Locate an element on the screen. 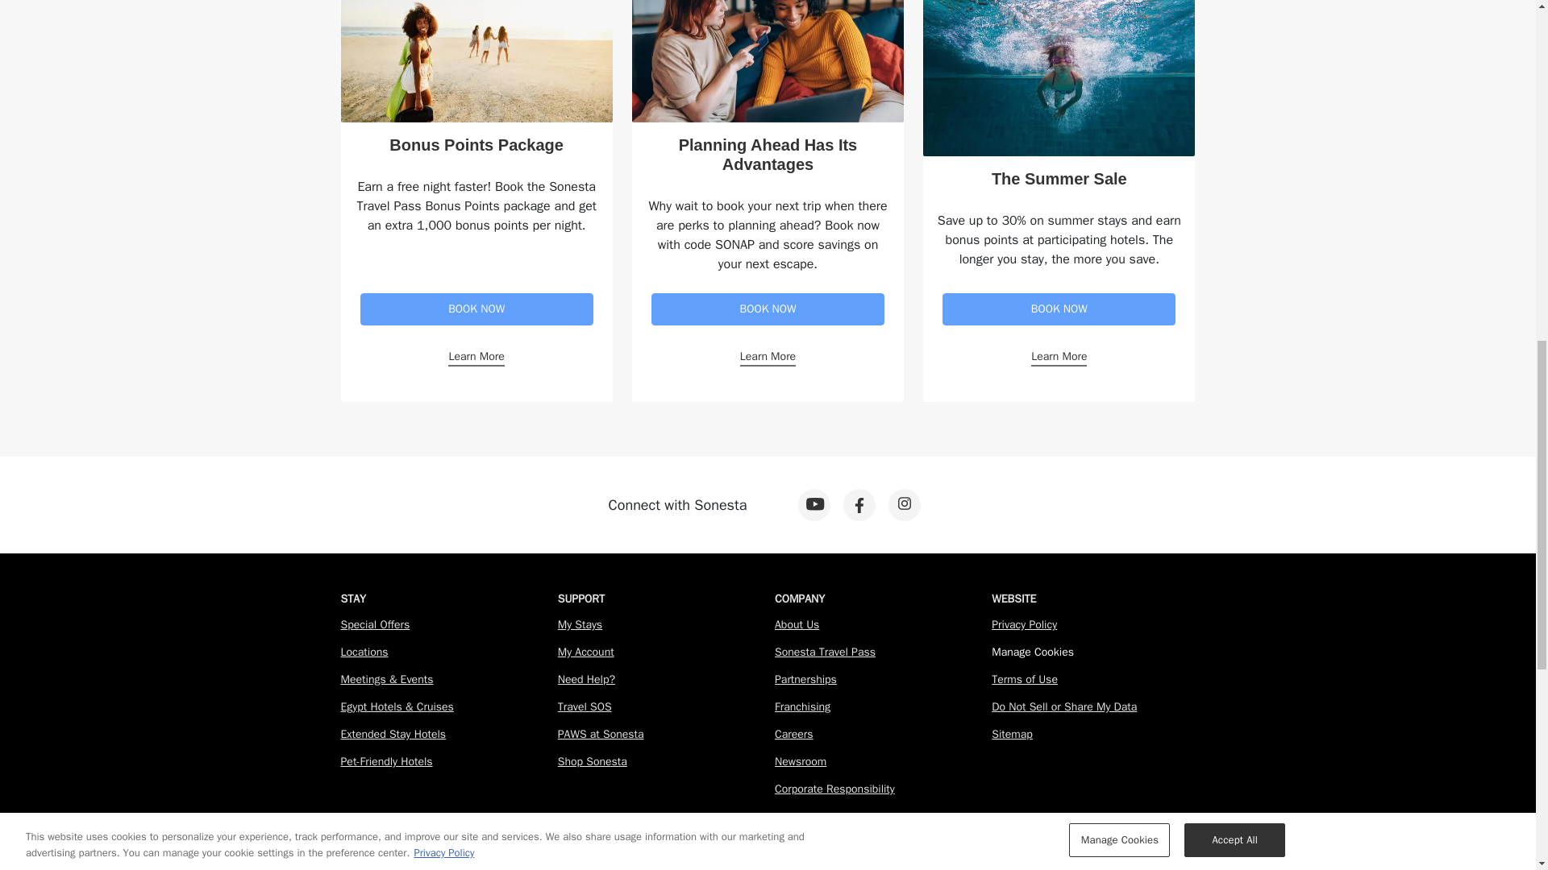 This screenshot has width=1548, height=870. Need Help? is located at coordinates (585, 679).